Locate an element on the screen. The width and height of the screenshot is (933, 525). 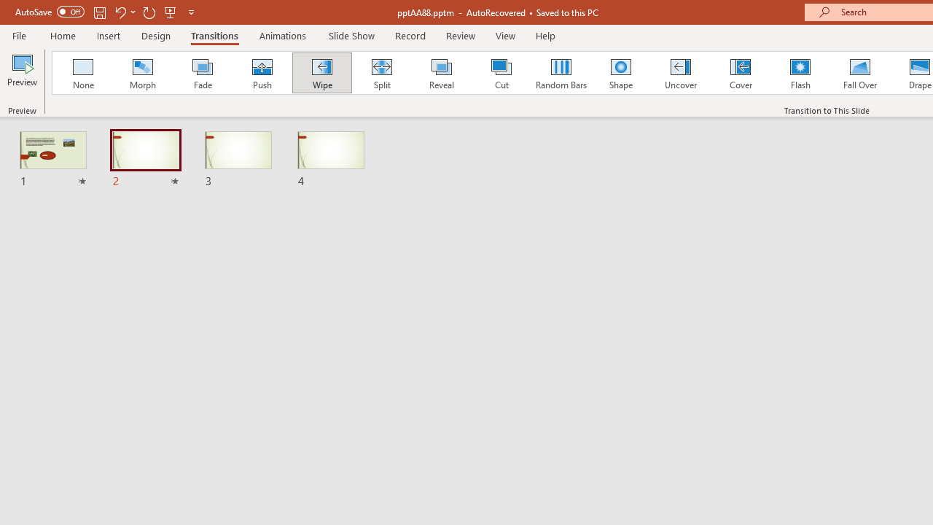
Morph is located at coordinates (142, 73).